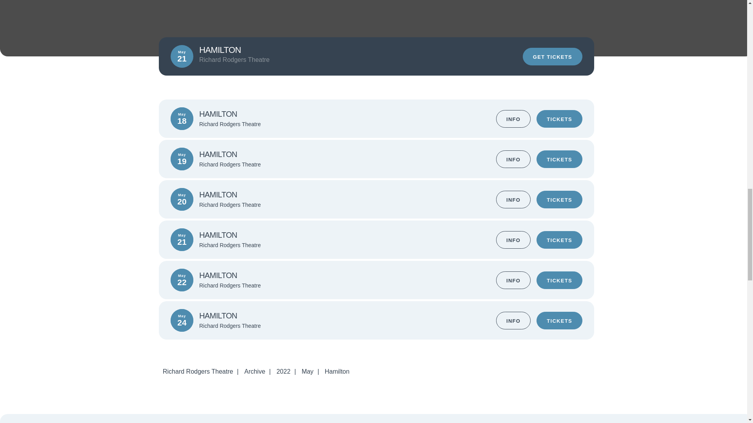 This screenshot has width=753, height=423. I want to click on INFO, so click(513, 280).